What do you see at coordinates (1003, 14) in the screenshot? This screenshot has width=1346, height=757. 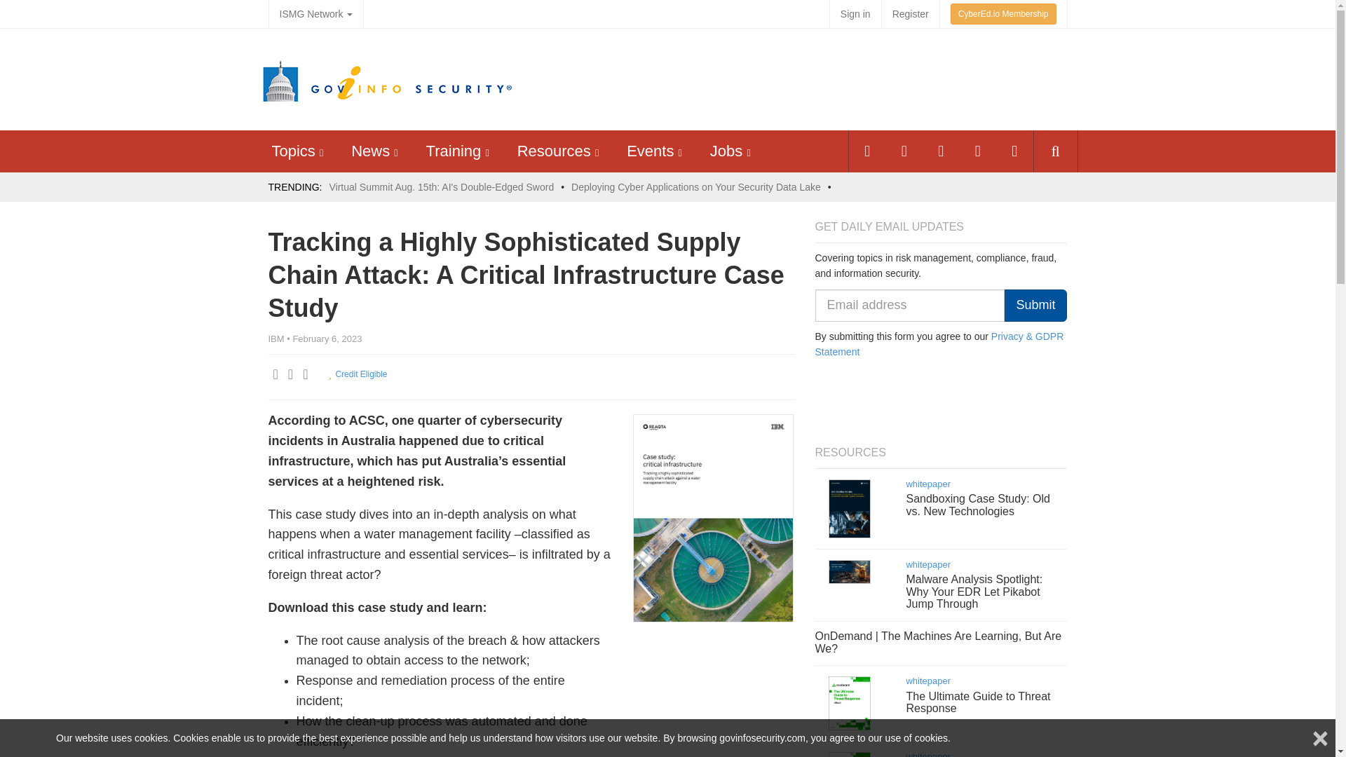 I see `CyberEd.io Membership` at bounding box center [1003, 14].